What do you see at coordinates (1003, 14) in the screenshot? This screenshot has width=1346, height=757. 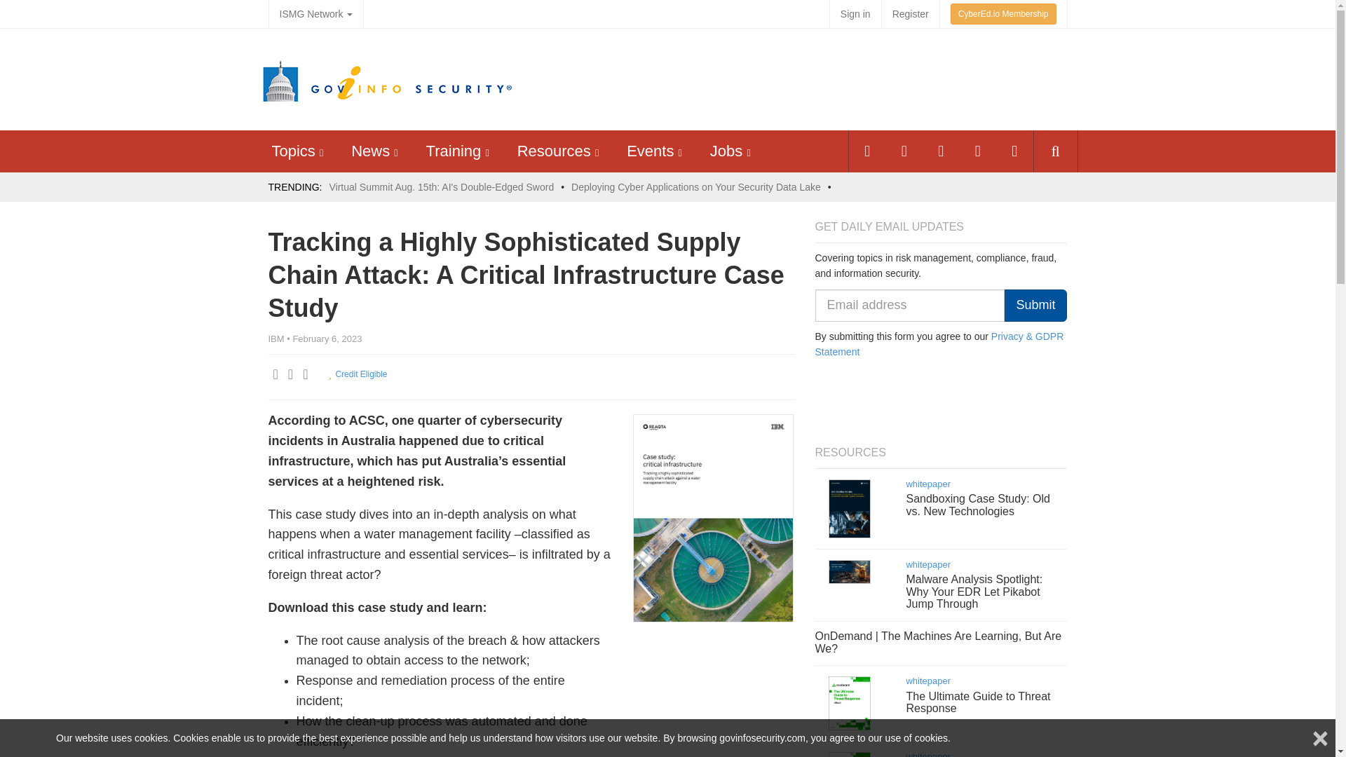 I see `CyberEd.io Membership` at bounding box center [1003, 14].